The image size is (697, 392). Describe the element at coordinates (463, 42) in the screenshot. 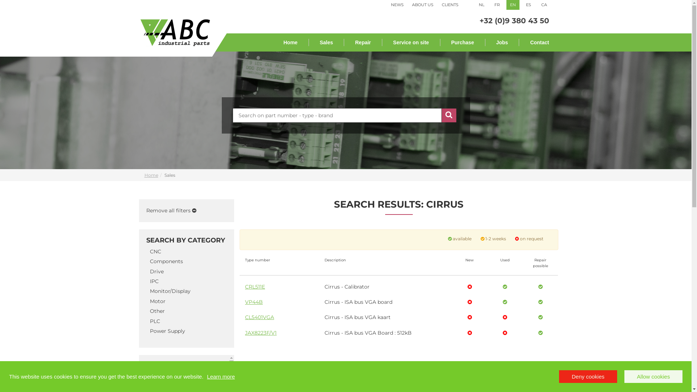

I see `Purchase` at that location.